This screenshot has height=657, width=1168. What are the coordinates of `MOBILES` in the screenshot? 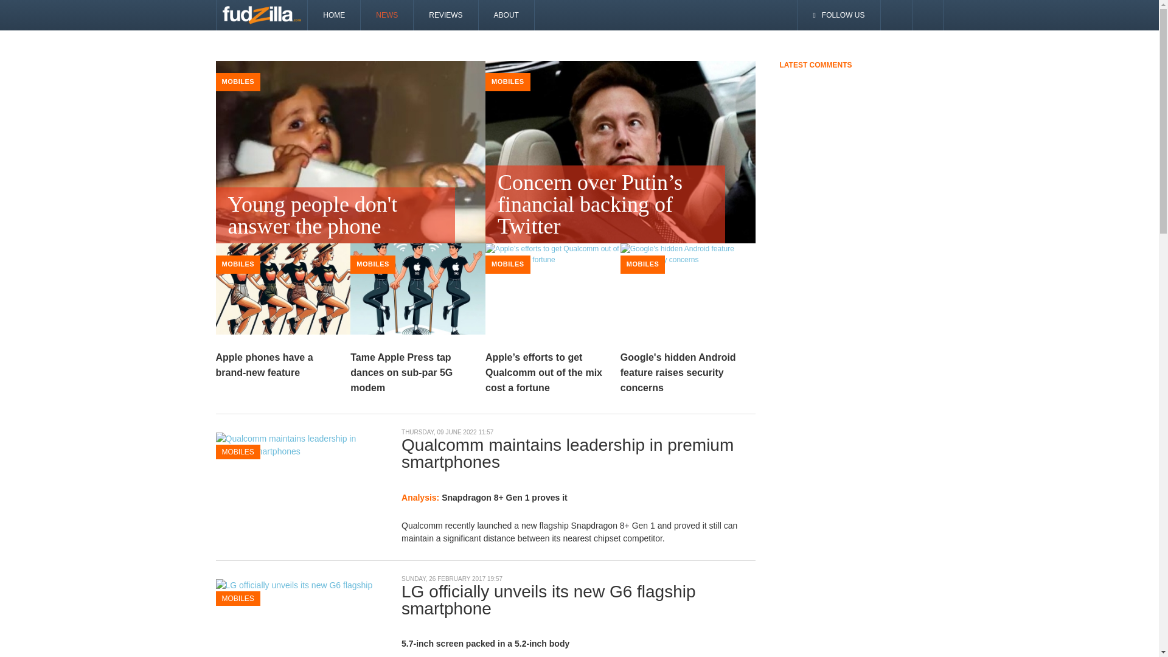 It's located at (508, 82).